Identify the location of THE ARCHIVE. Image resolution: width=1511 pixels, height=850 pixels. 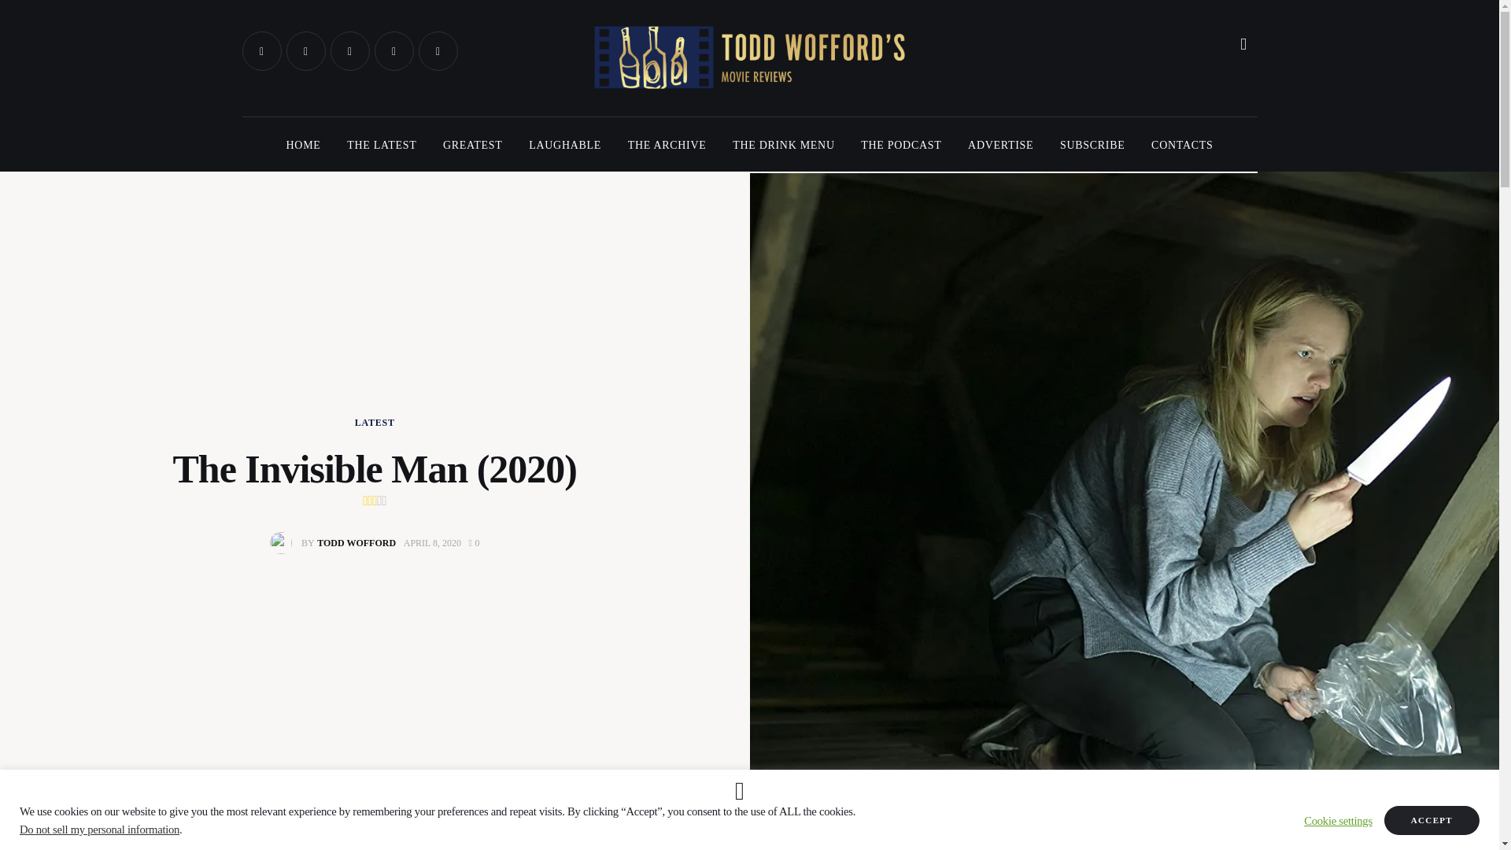
(667, 145).